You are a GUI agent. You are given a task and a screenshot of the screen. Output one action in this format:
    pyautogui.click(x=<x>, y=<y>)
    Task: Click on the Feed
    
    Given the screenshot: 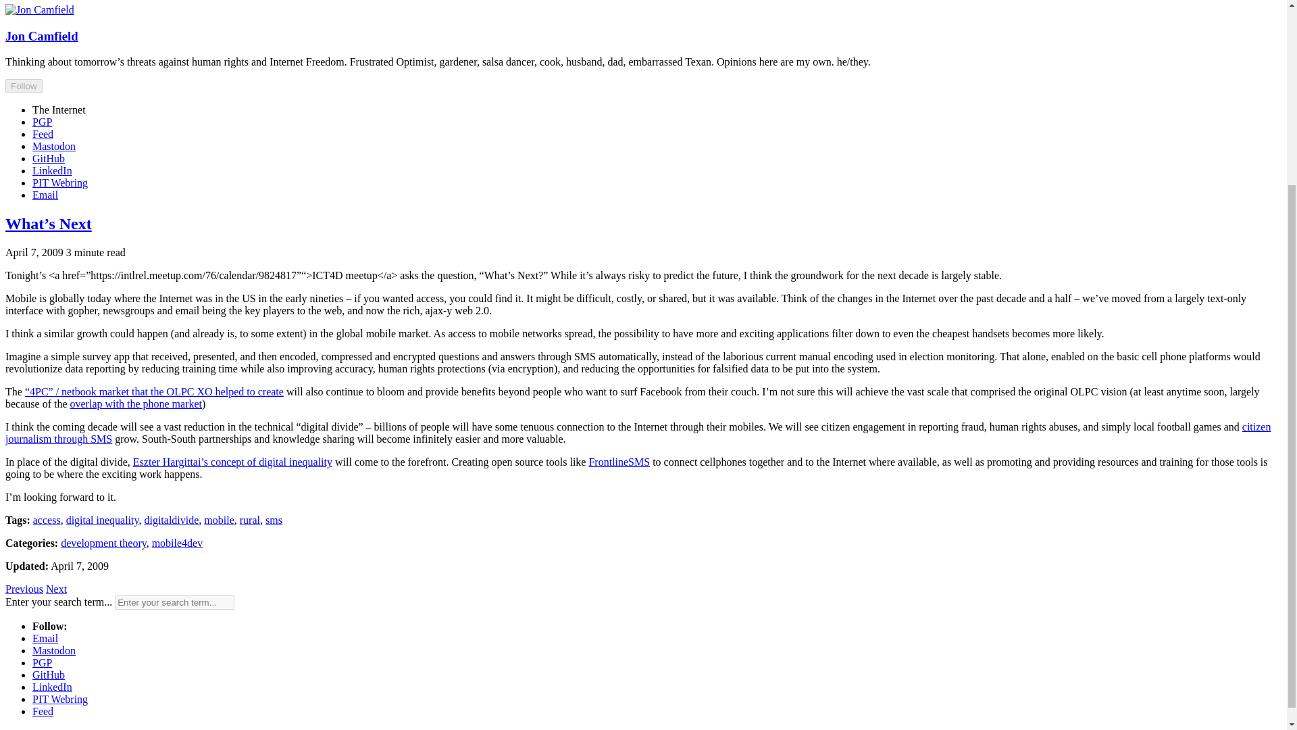 What is the action you would take?
    pyautogui.click(x=43, y=134)
    